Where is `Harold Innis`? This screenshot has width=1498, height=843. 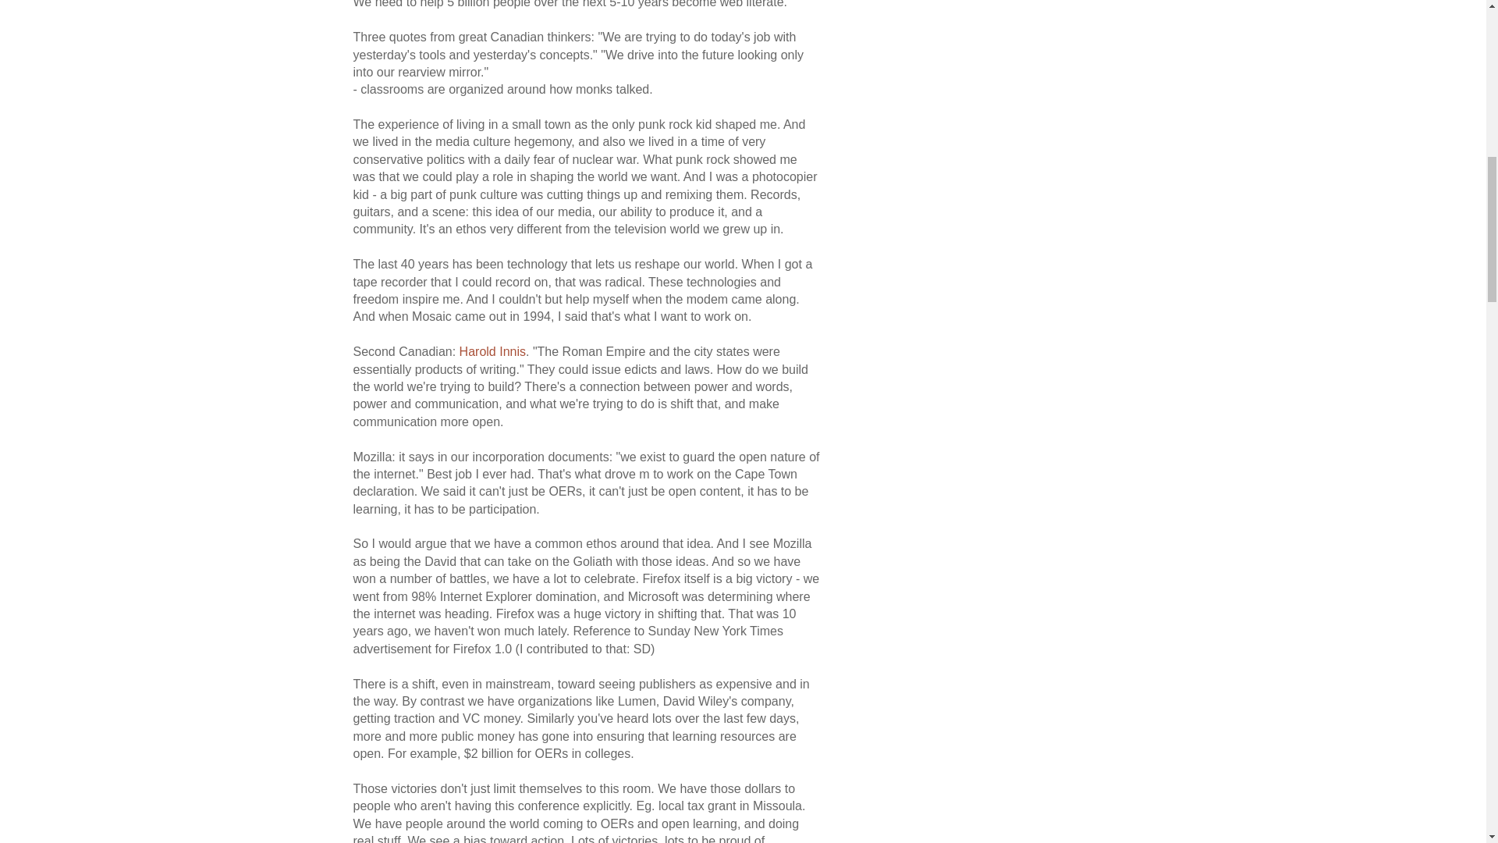 Harold Innis is located at coordinates (492, 351).